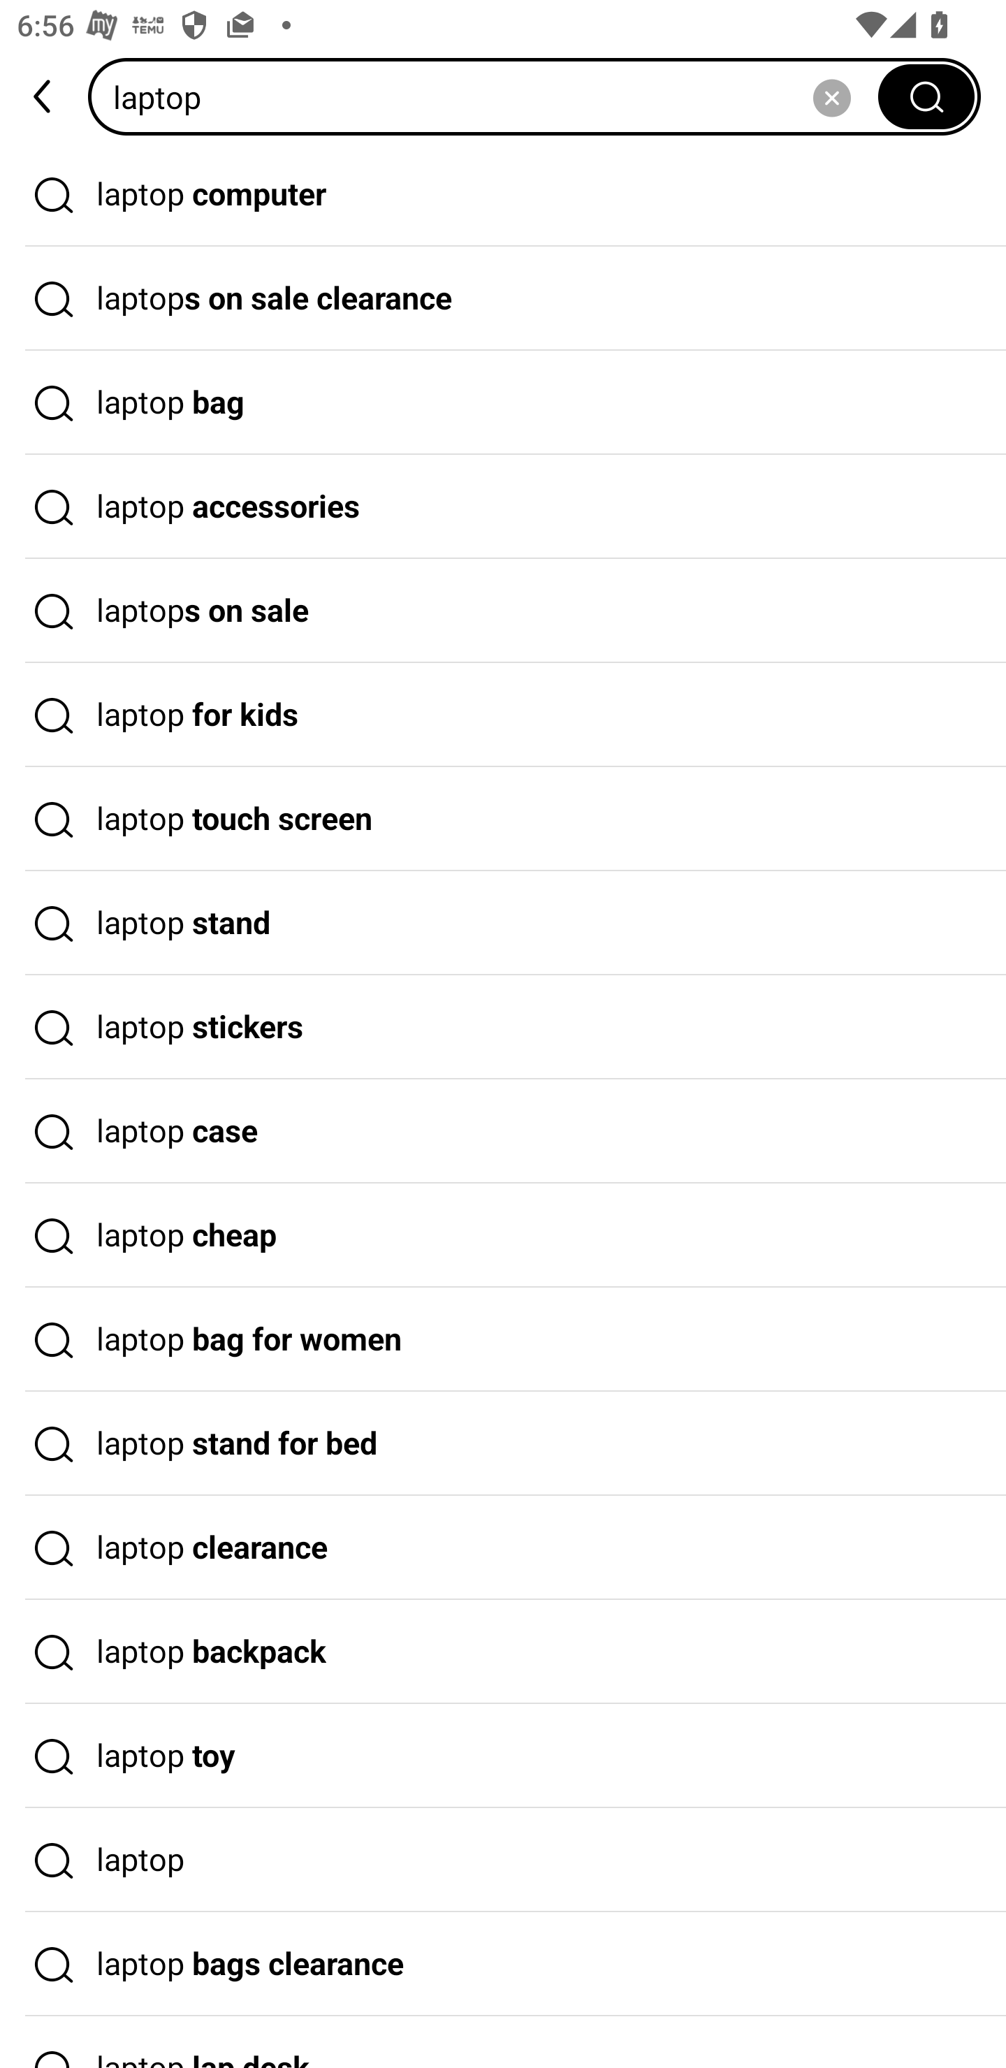 The height and width of the screenshot is (2068, 1006). I want to click on laptop, so click(491, 96).